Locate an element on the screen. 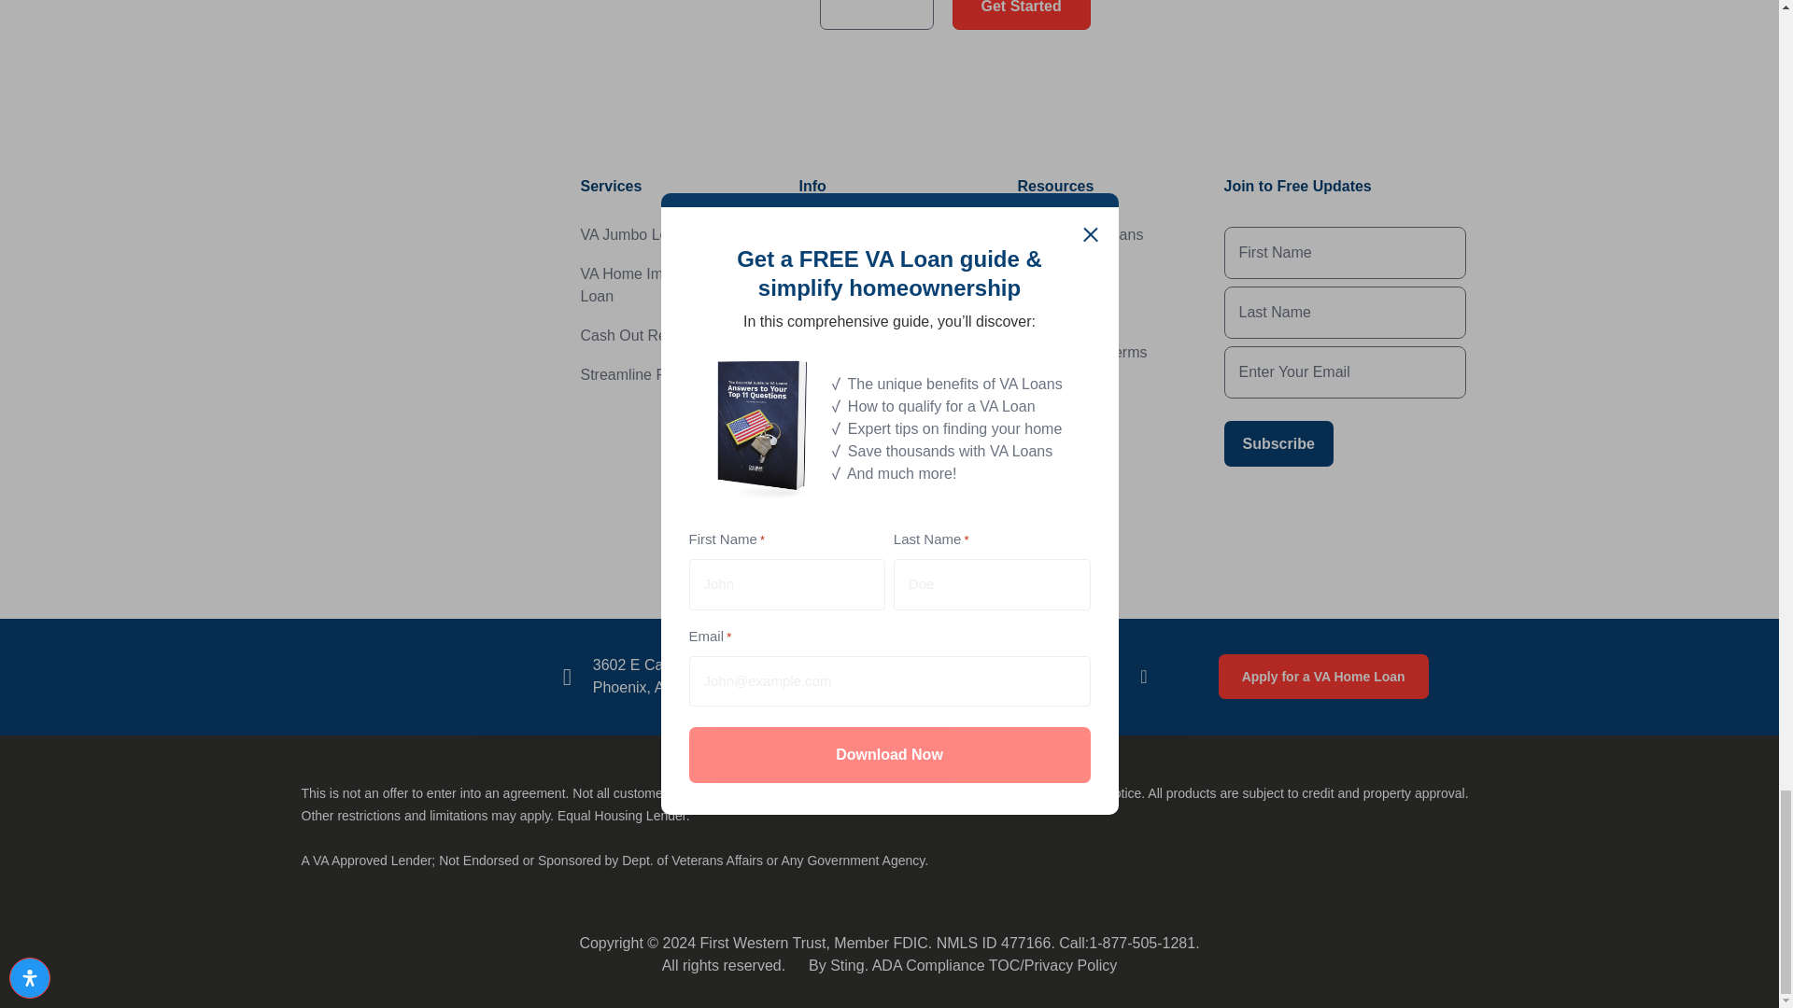 The height and width of the screenshot is (1008, 1793). Group 125 is located at coordinates (1317, 9).